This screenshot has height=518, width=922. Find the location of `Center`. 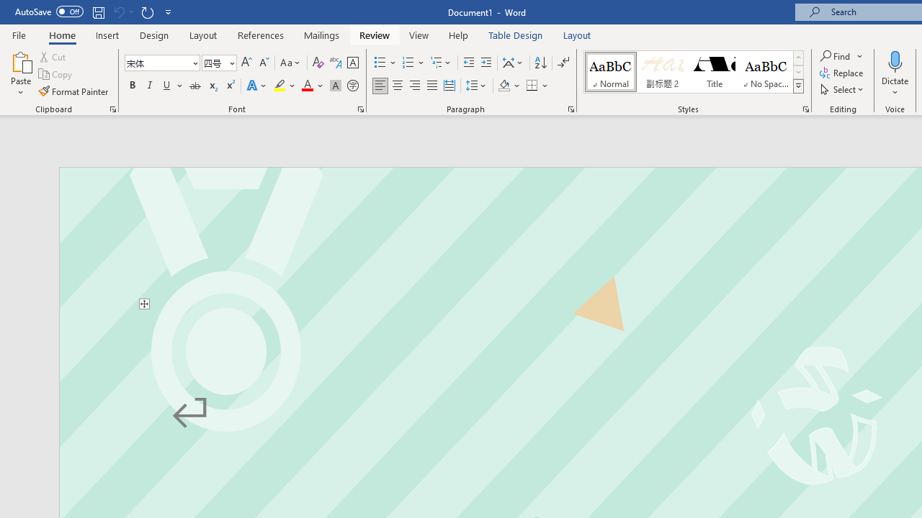

Center is located at coordinates (398, 86).